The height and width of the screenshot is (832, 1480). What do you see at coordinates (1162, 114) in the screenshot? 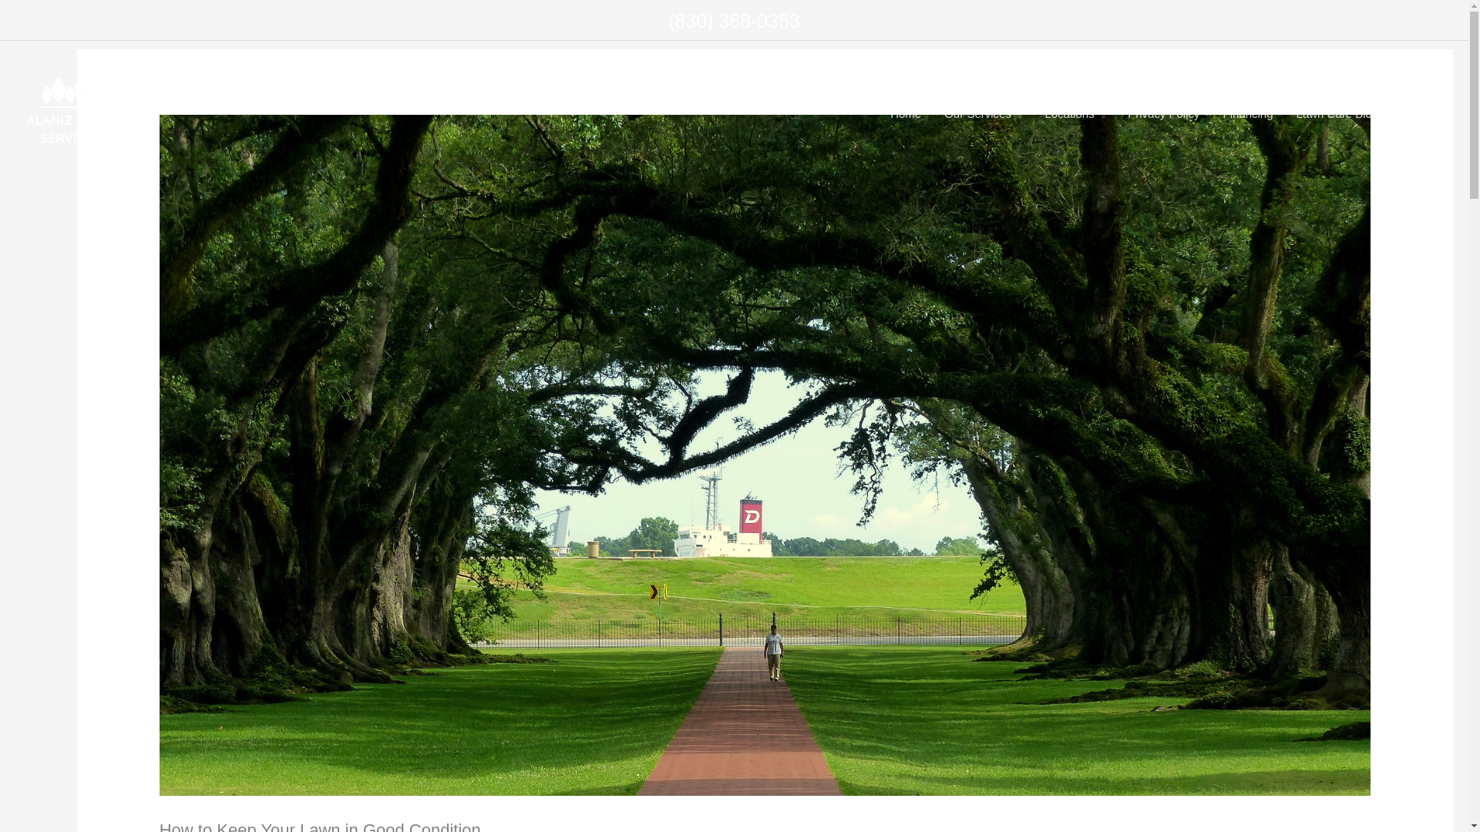
I see `Privacy Policy` at bounding box center [1162, 114].